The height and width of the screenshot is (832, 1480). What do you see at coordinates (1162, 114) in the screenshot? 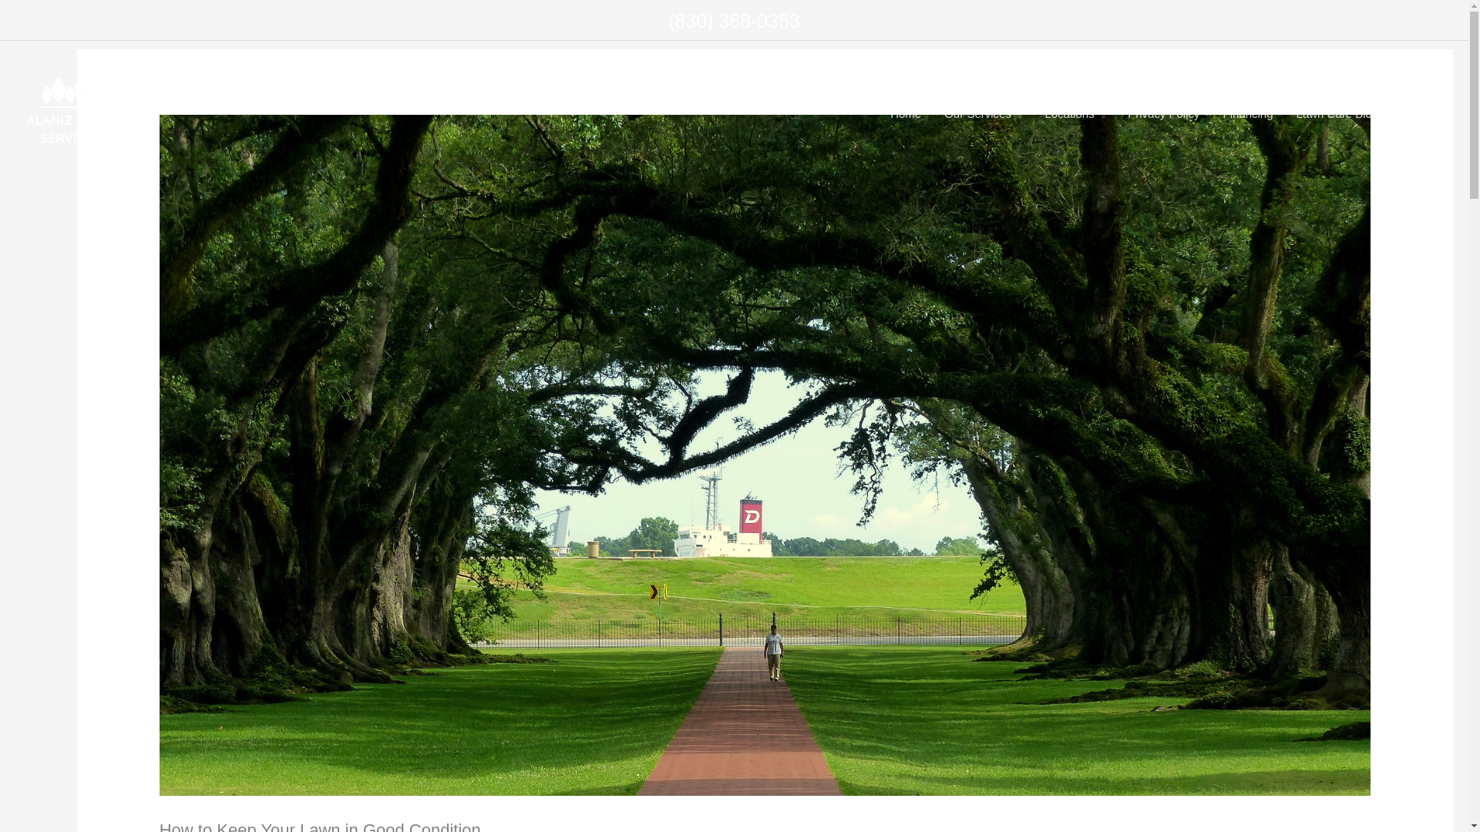
I see `Privacy Policy` at bounding box center [1162, 114].